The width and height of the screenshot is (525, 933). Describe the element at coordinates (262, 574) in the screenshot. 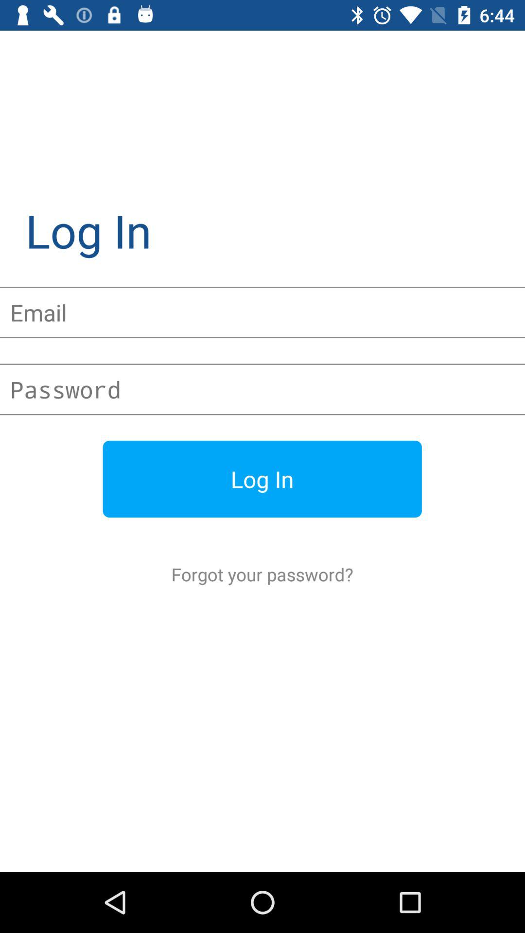

I see `tap forgot your password? button` at that location.